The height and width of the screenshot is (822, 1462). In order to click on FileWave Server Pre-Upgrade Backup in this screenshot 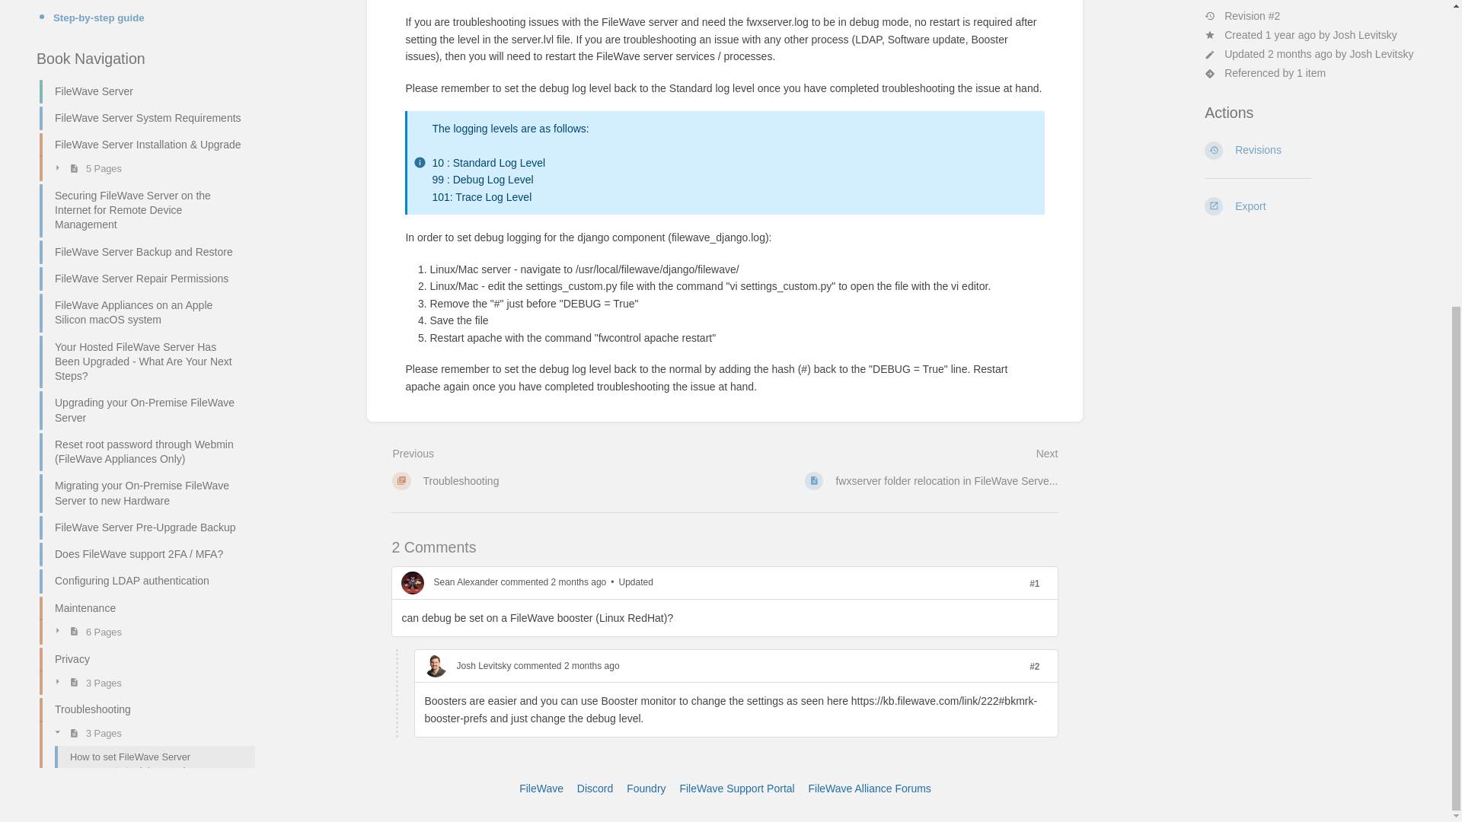, I will do `click(141, 152)`.